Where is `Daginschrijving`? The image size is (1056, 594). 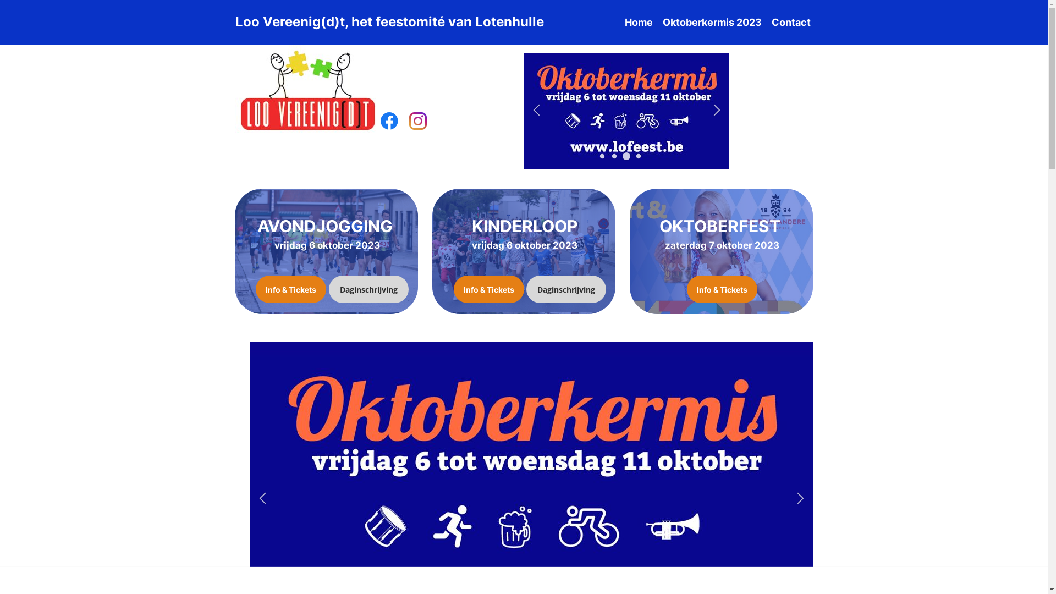 Daginschrijving is located at coordinates (369, 289).